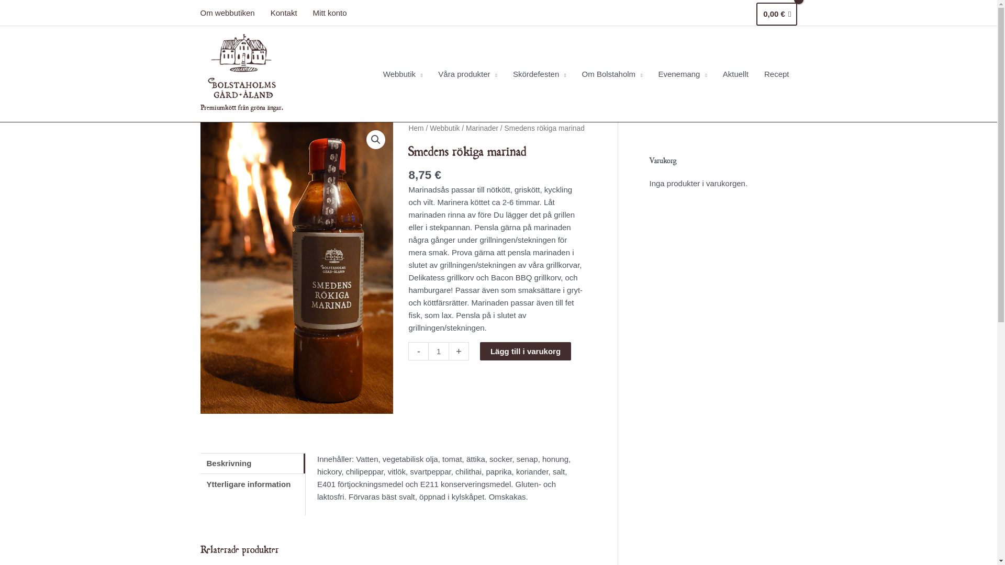 Image resolution: width=1005 pixels, height=565 pixels. I want to click on smedens-900x595.jpg, so click(296, 268).